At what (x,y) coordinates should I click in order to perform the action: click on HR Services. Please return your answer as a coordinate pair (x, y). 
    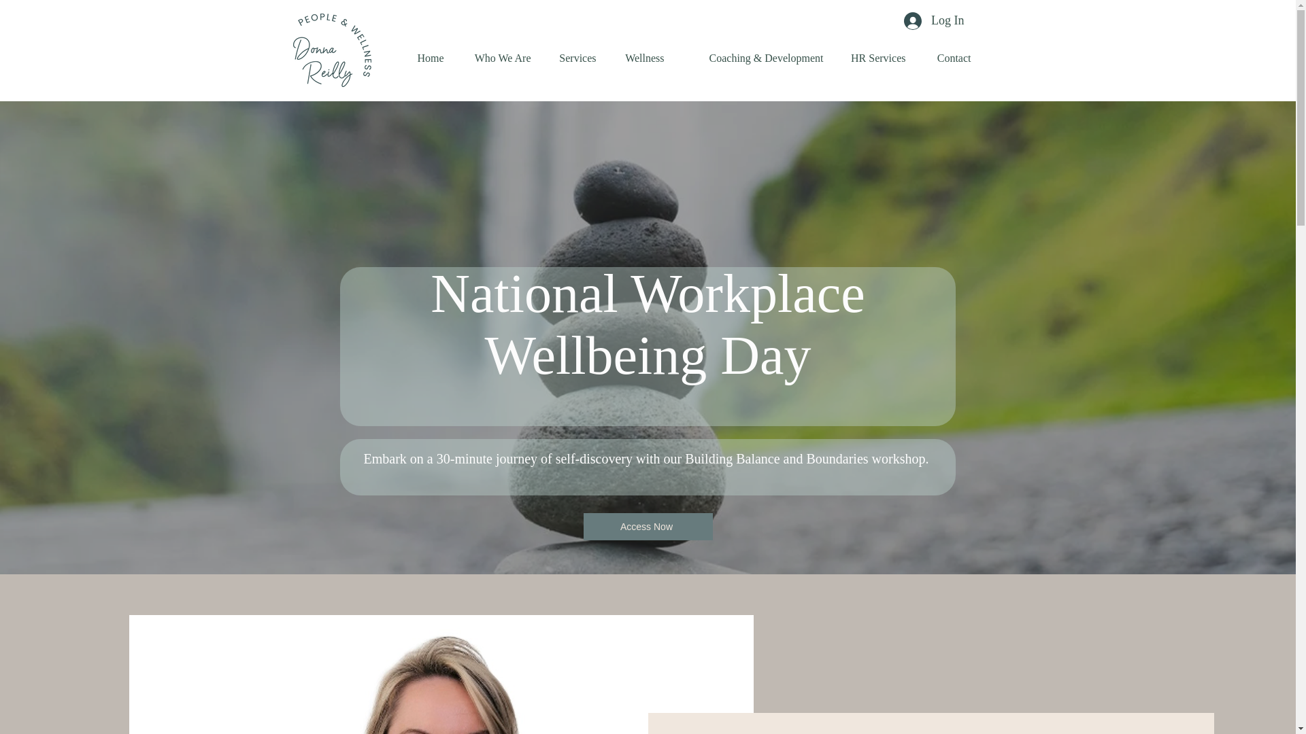
    Looking at the image, I should click on (875, 58).